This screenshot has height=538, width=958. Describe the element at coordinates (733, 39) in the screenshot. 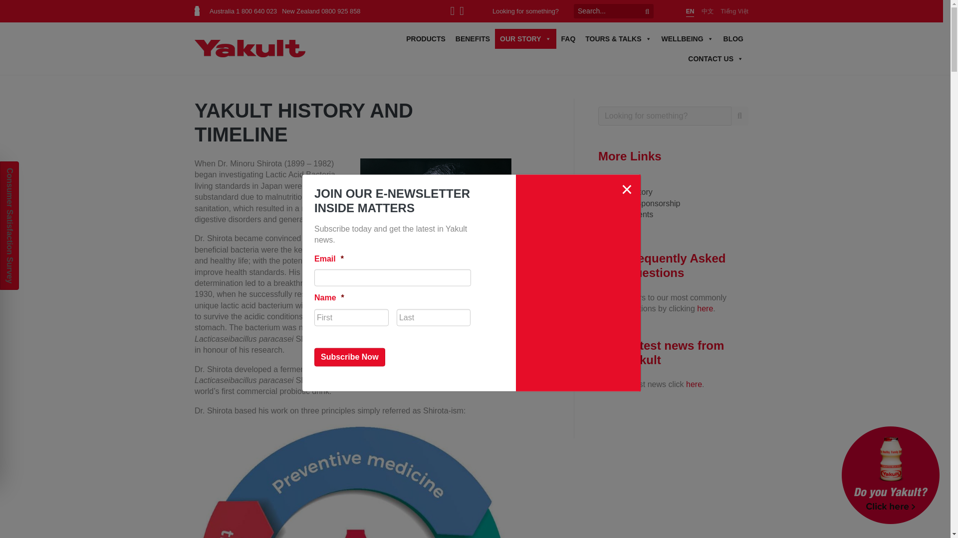

I see `BLOG` at that location.